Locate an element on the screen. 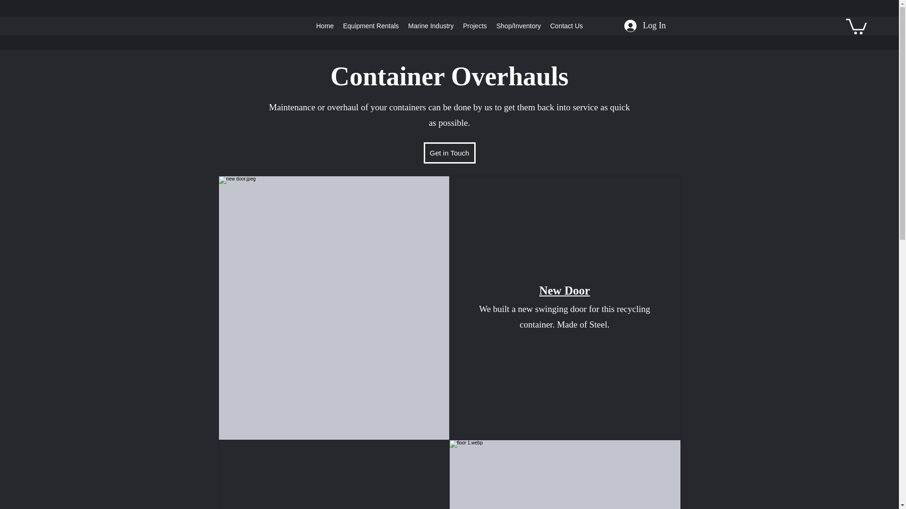 This screenshot has height=509, width=906. Equipment Rentals is located at coordinates (370, 25).